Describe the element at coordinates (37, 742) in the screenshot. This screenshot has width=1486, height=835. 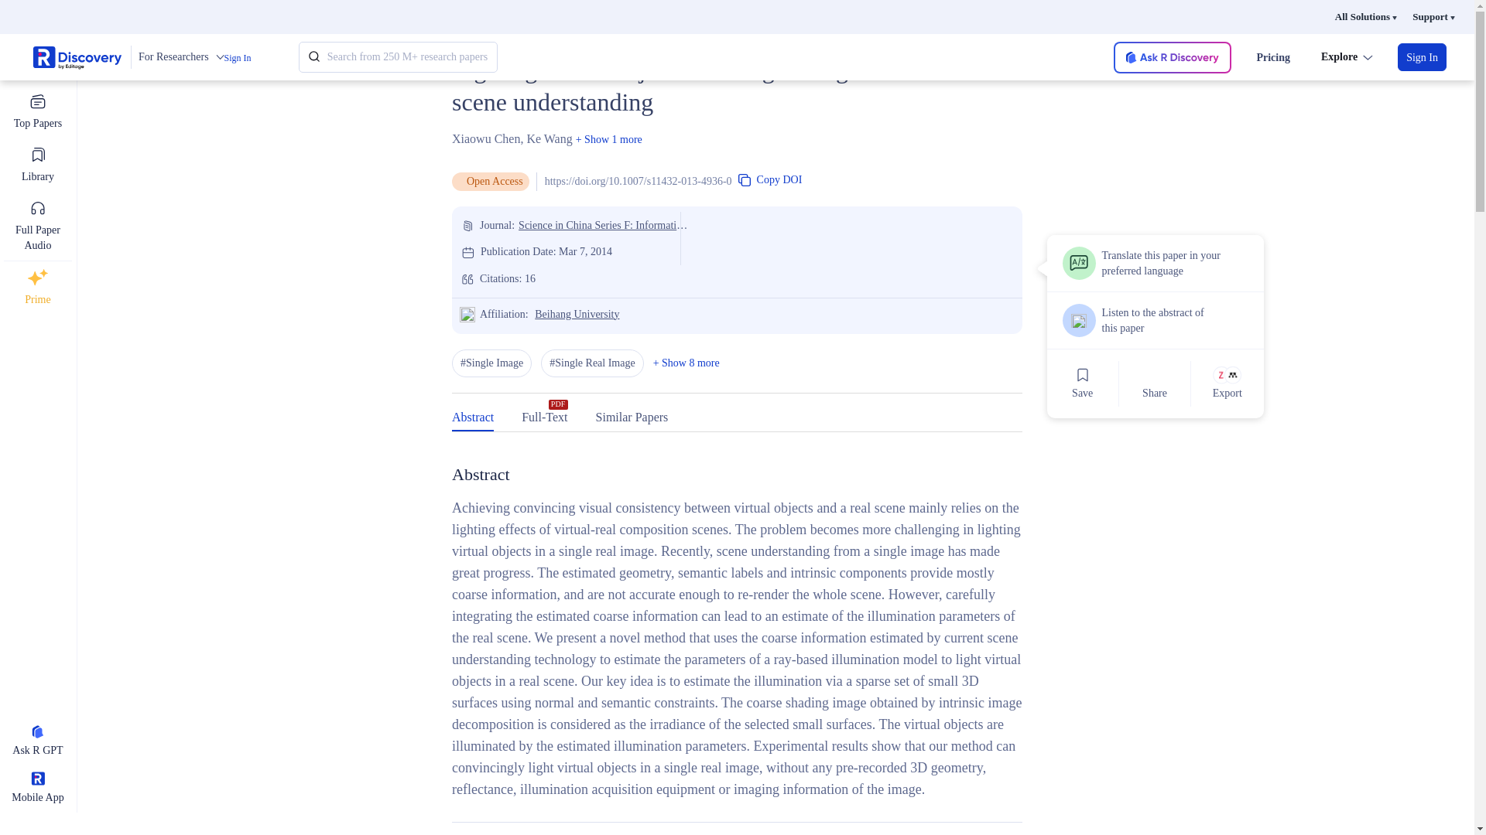
I see `Ask R GPT` at that location.